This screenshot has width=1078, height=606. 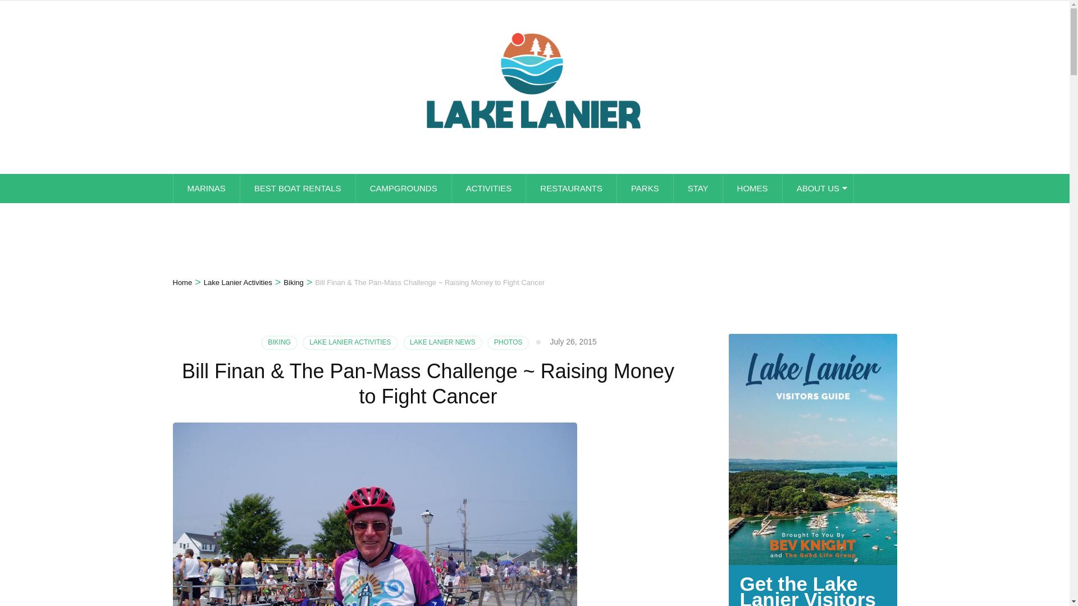 What do you see at coordinates (508, 343) in the screenshot?
I see `PHOTOS` at bounding box center [508, 343].